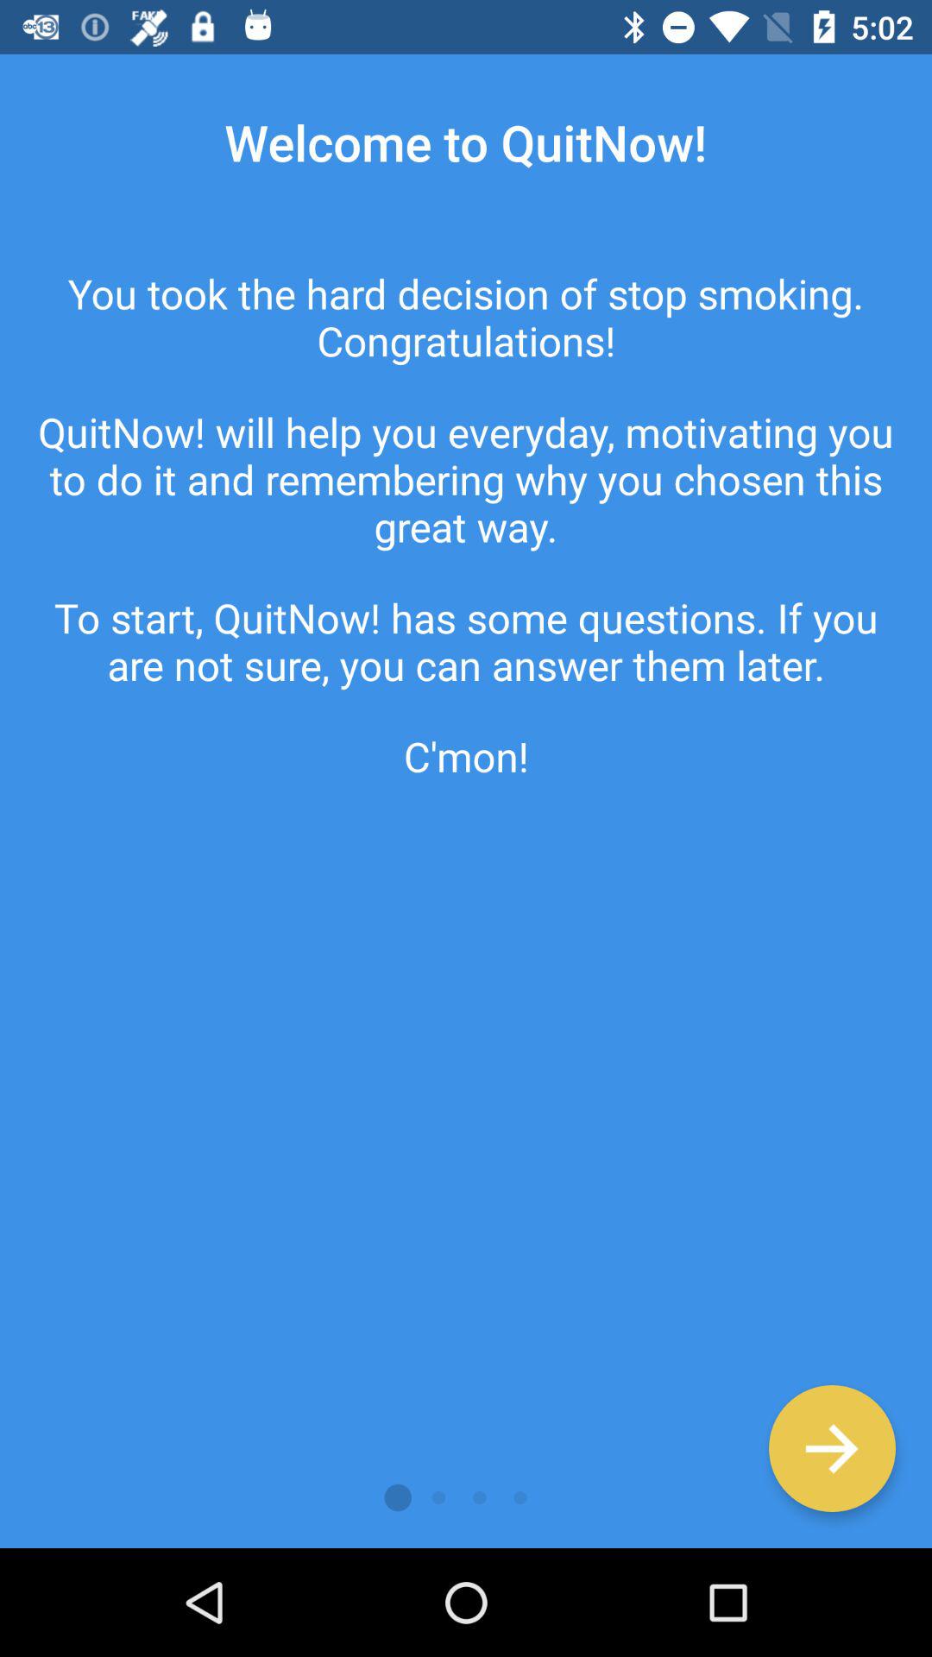 This screenshot has width=932, height=1657. I want to click on next button, so click(832, 1448).